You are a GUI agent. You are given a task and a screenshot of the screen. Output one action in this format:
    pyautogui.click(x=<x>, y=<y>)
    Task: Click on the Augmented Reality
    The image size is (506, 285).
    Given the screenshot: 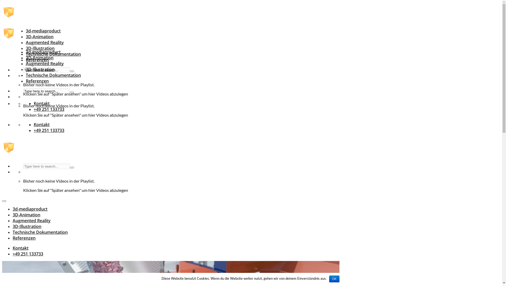 What is the action you would take?
    pyautogui.click(x=45, y=64)
    